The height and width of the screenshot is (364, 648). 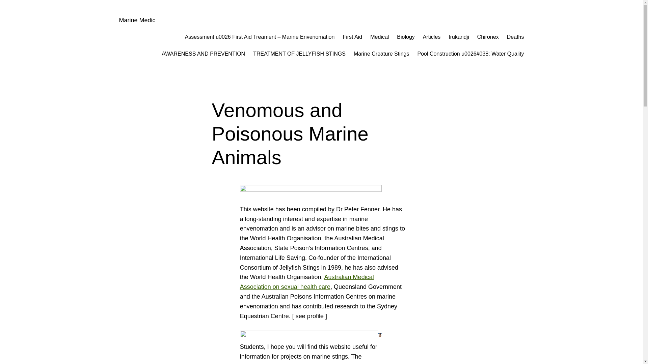 I want to click on Irukandji, so click(x=459, y=37).